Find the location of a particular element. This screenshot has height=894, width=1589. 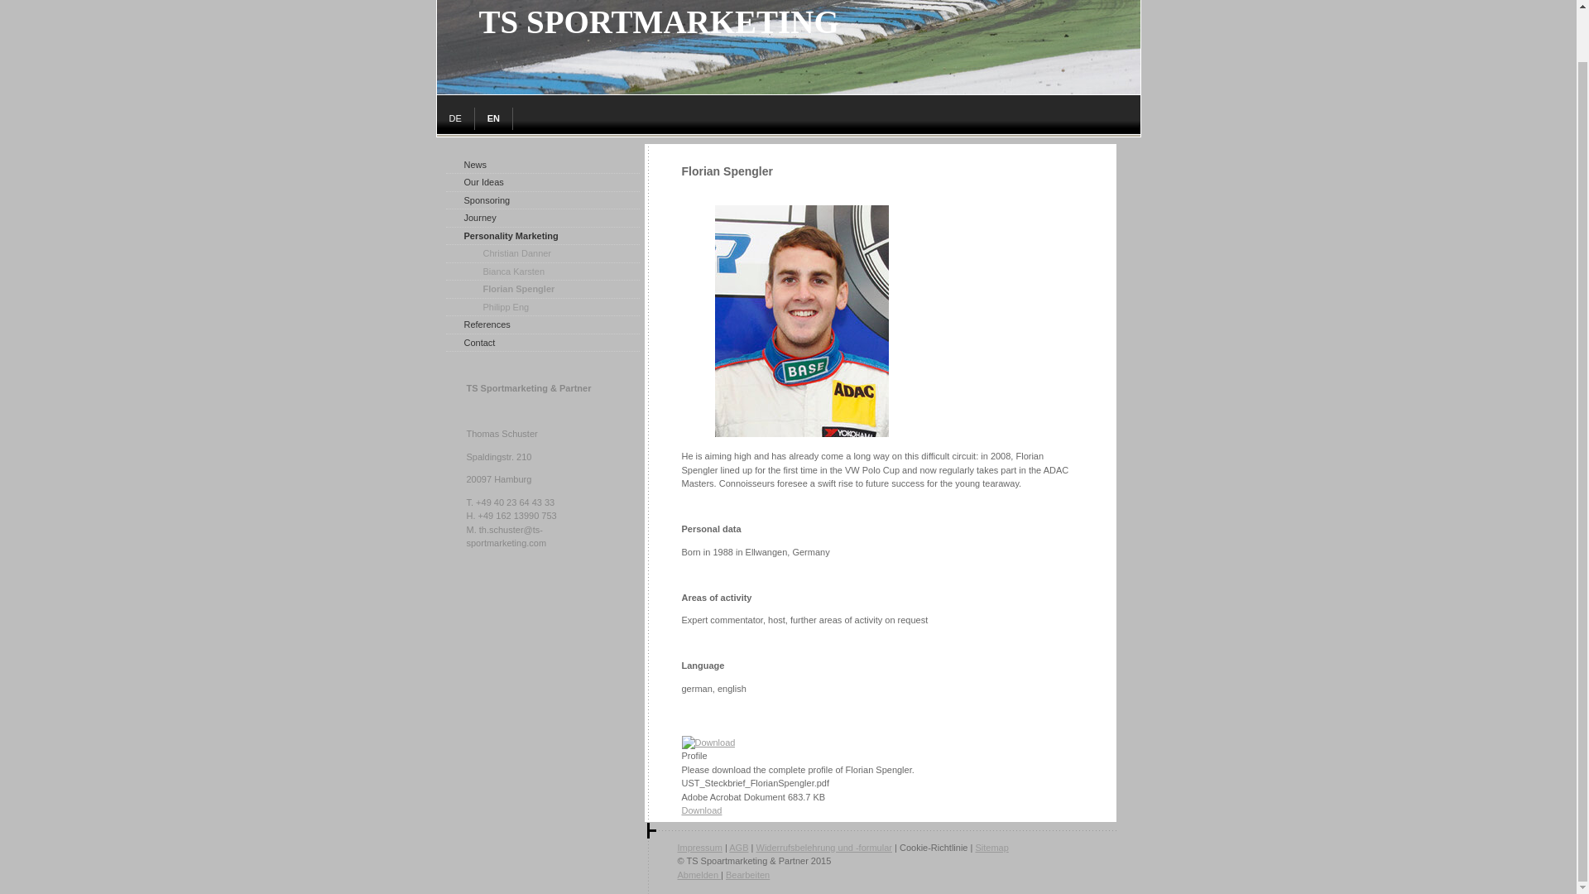

Bearbeiten is located at coordinates (747, 874).